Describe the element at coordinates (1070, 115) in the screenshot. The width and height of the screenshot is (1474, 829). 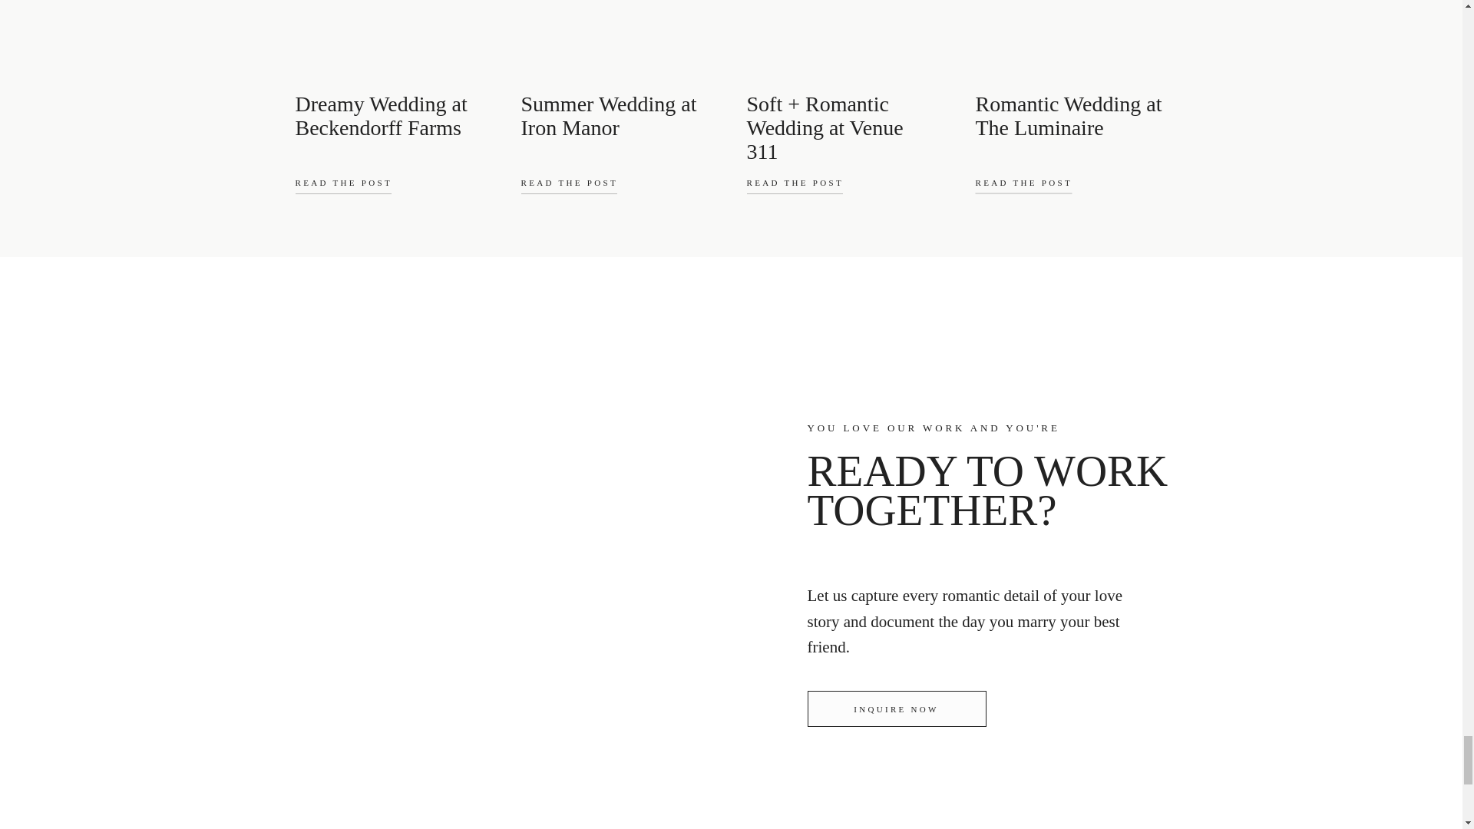
I see `Romantic Wedding at The Luminaire` at that location.